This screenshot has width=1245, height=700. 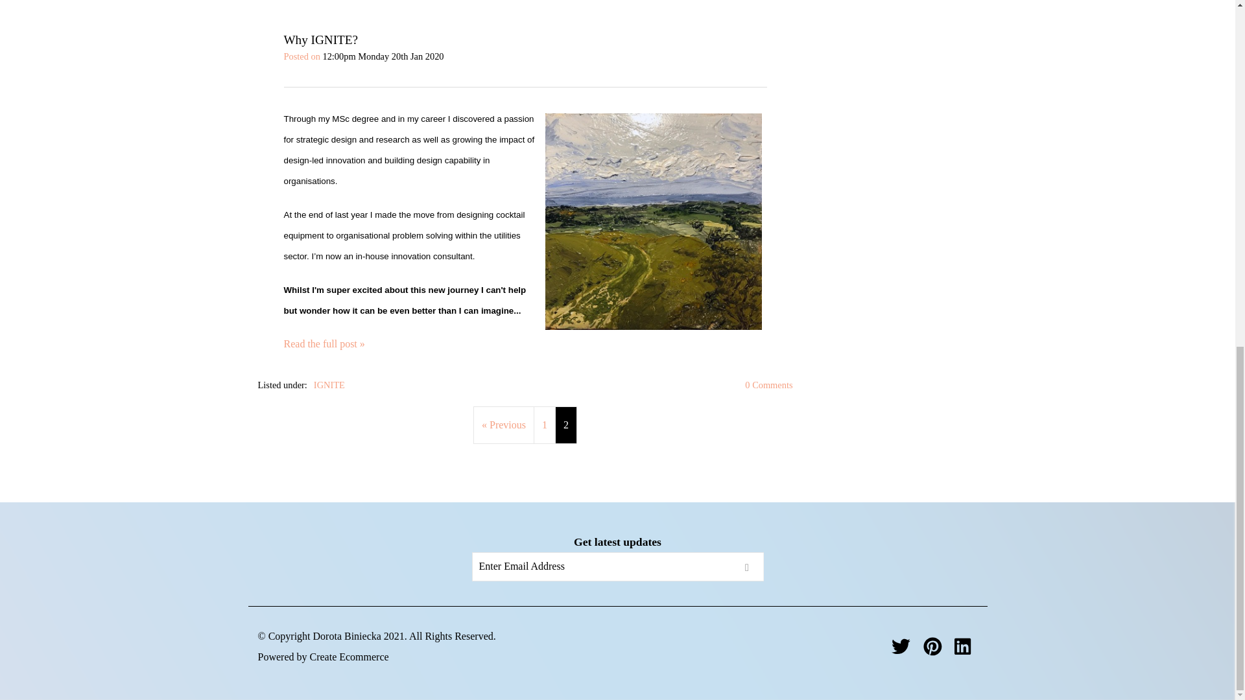 What do you see at coordinates (900, 646) in the screenshot?
I see `twitter` at bounding box center [900, 646].